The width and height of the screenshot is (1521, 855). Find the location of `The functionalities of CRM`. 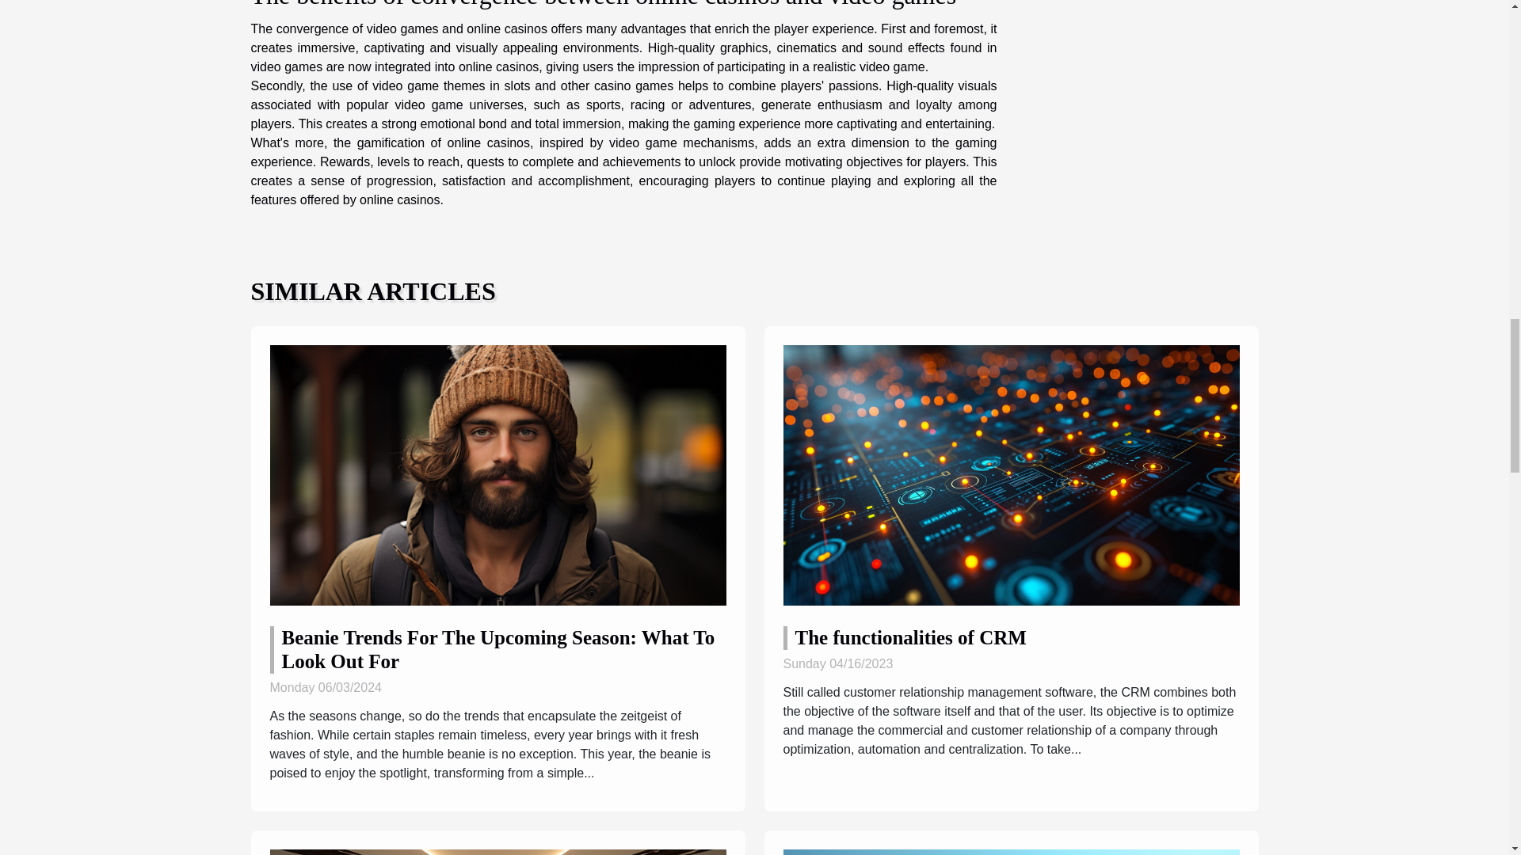

The functionalities of CRM is located at coordinates (1011, 473).